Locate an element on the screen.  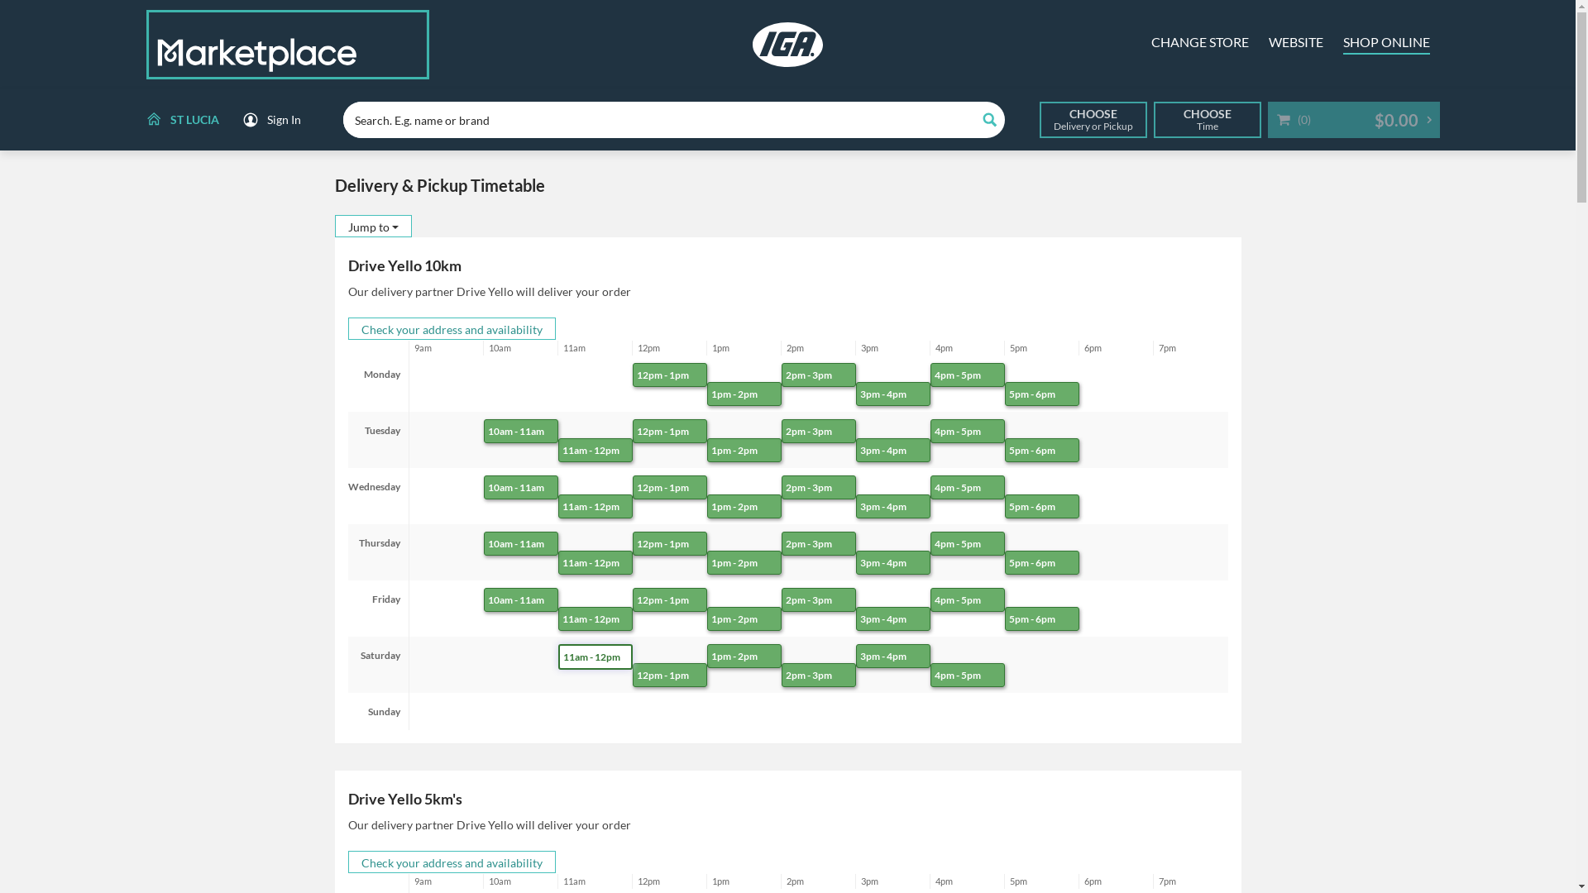
SHOP ONLINE is located at coordinates (1386, 45).